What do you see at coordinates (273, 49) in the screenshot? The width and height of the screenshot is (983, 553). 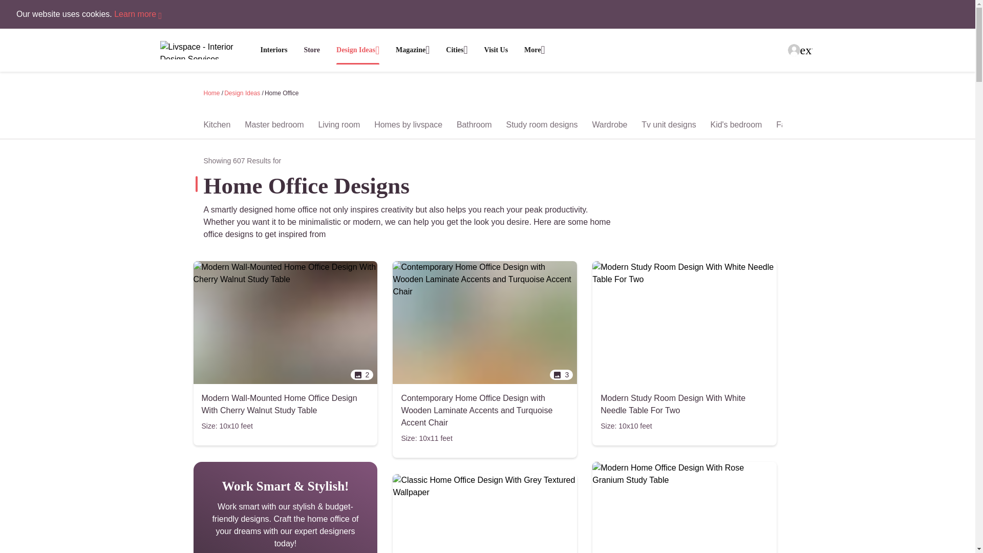 I see `Interiors` at bounding box center [273, 49].